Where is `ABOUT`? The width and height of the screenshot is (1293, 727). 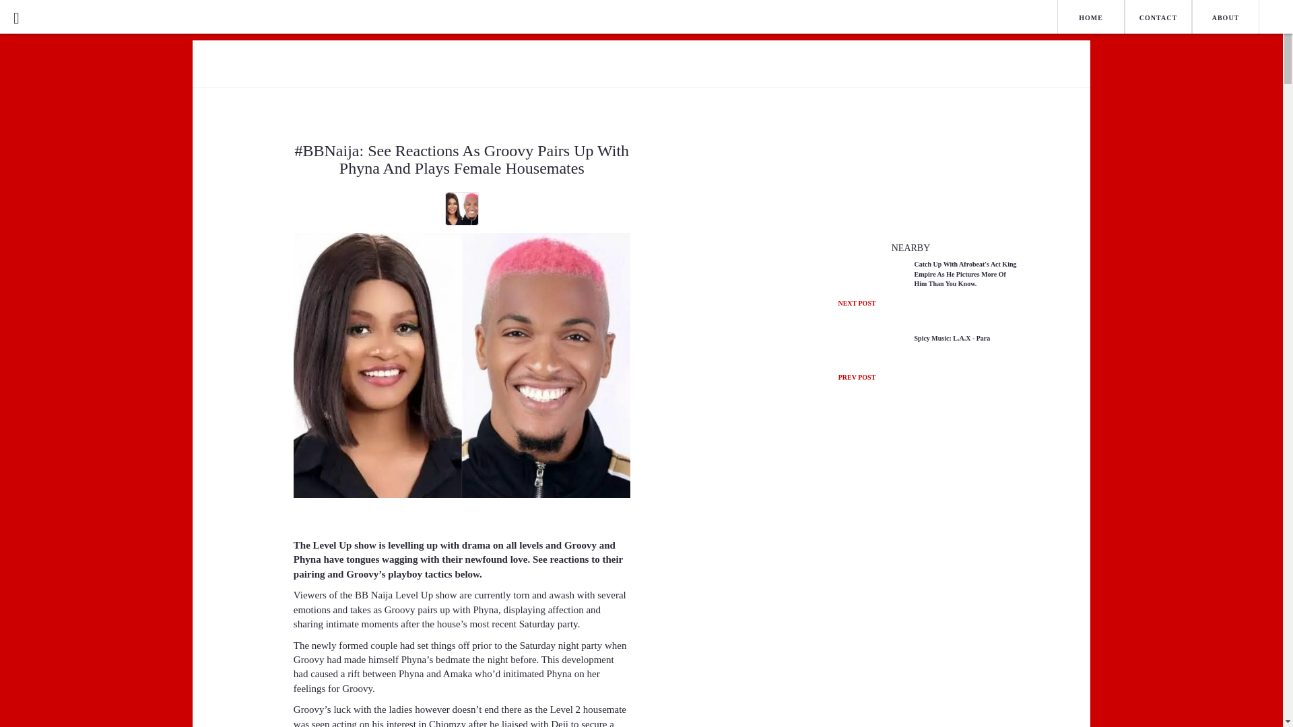
ABOUT is located at coordinates (1091, 16).